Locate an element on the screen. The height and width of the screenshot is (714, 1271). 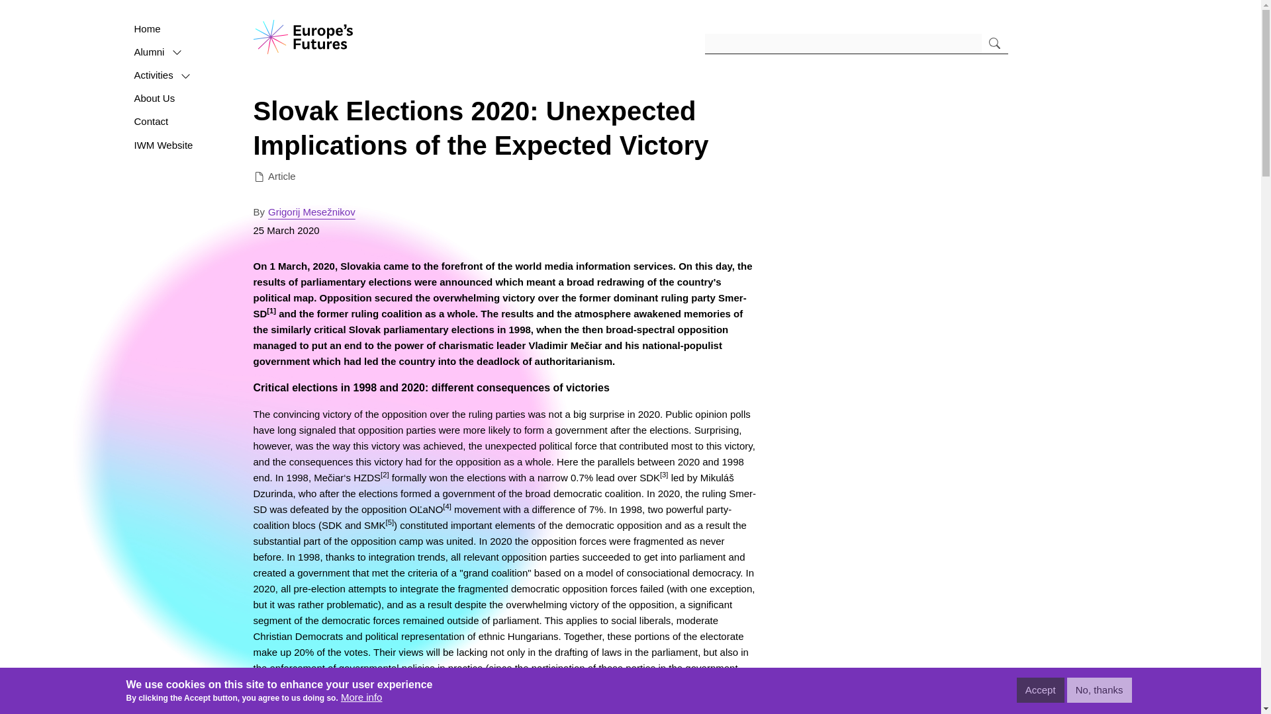
Alumni is located at coordinates (151, 52).